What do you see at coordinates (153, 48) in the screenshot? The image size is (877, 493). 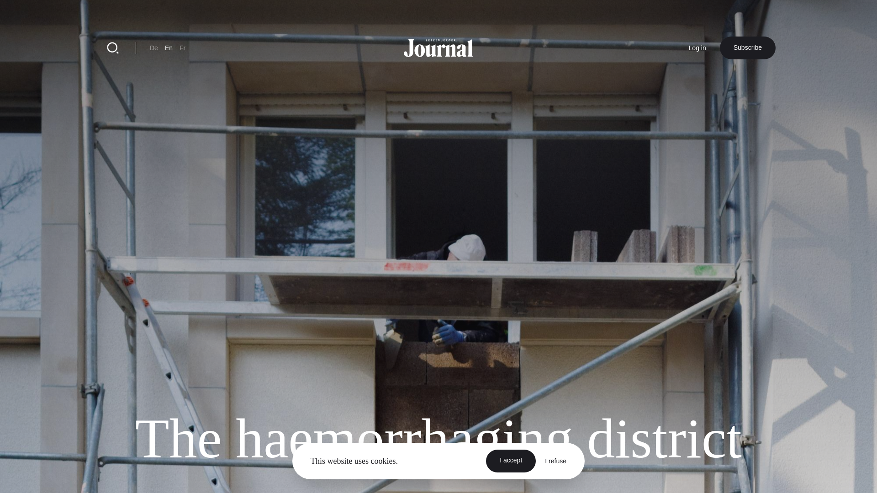 I see `De` at bounding box center [153, 48].